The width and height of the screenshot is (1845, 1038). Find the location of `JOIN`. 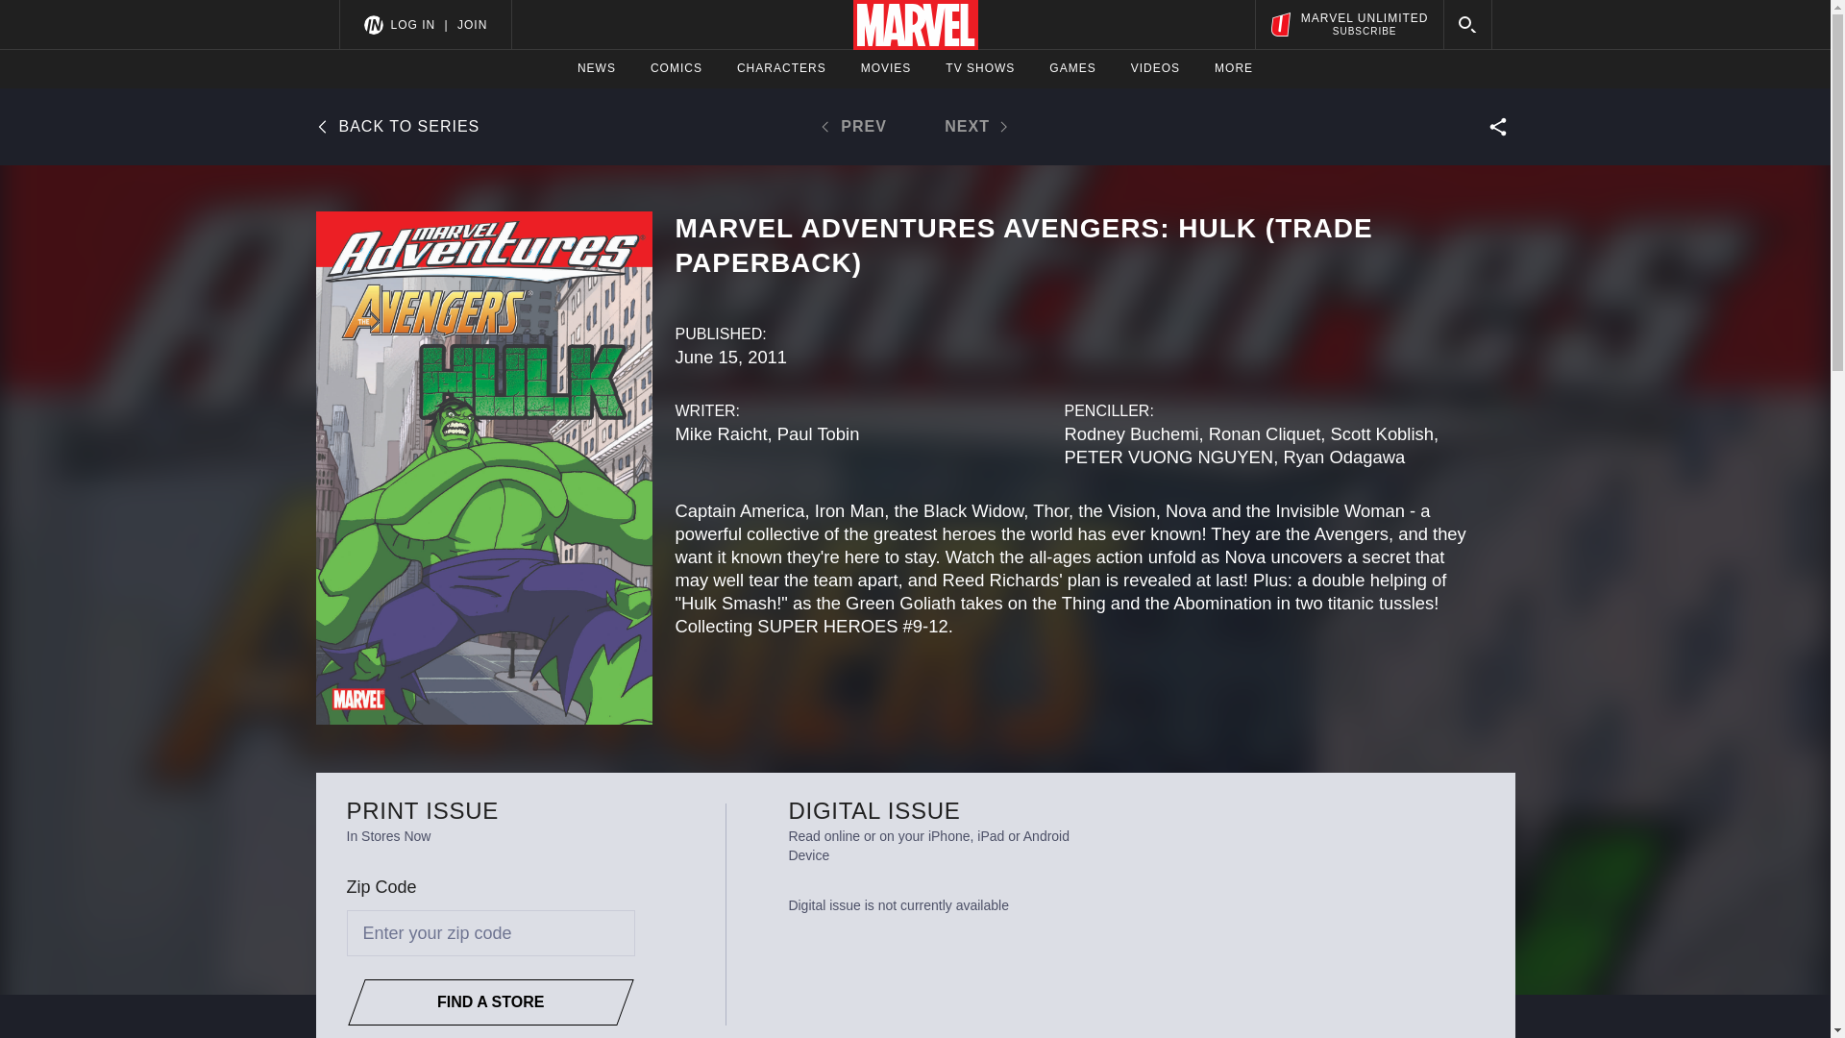

JOIN is located at coordinates (472, 24).